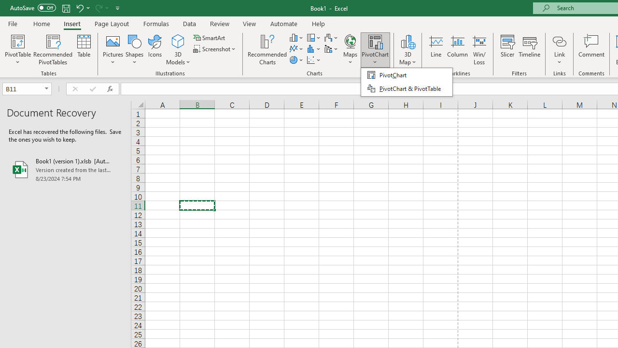 The width and height of the screenshot is (618, 348). I want to click on Automate, so click(284, 23).